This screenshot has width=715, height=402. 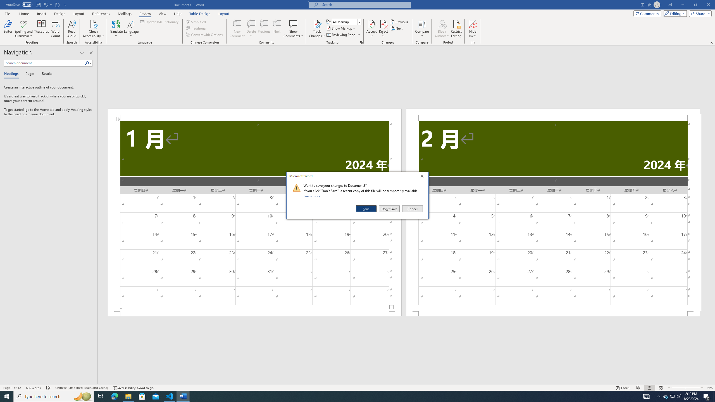 What do you see at coordinates (679, 396) in the screenshot?
I see `Q2790: 100%` at bounding box center [679, 396].